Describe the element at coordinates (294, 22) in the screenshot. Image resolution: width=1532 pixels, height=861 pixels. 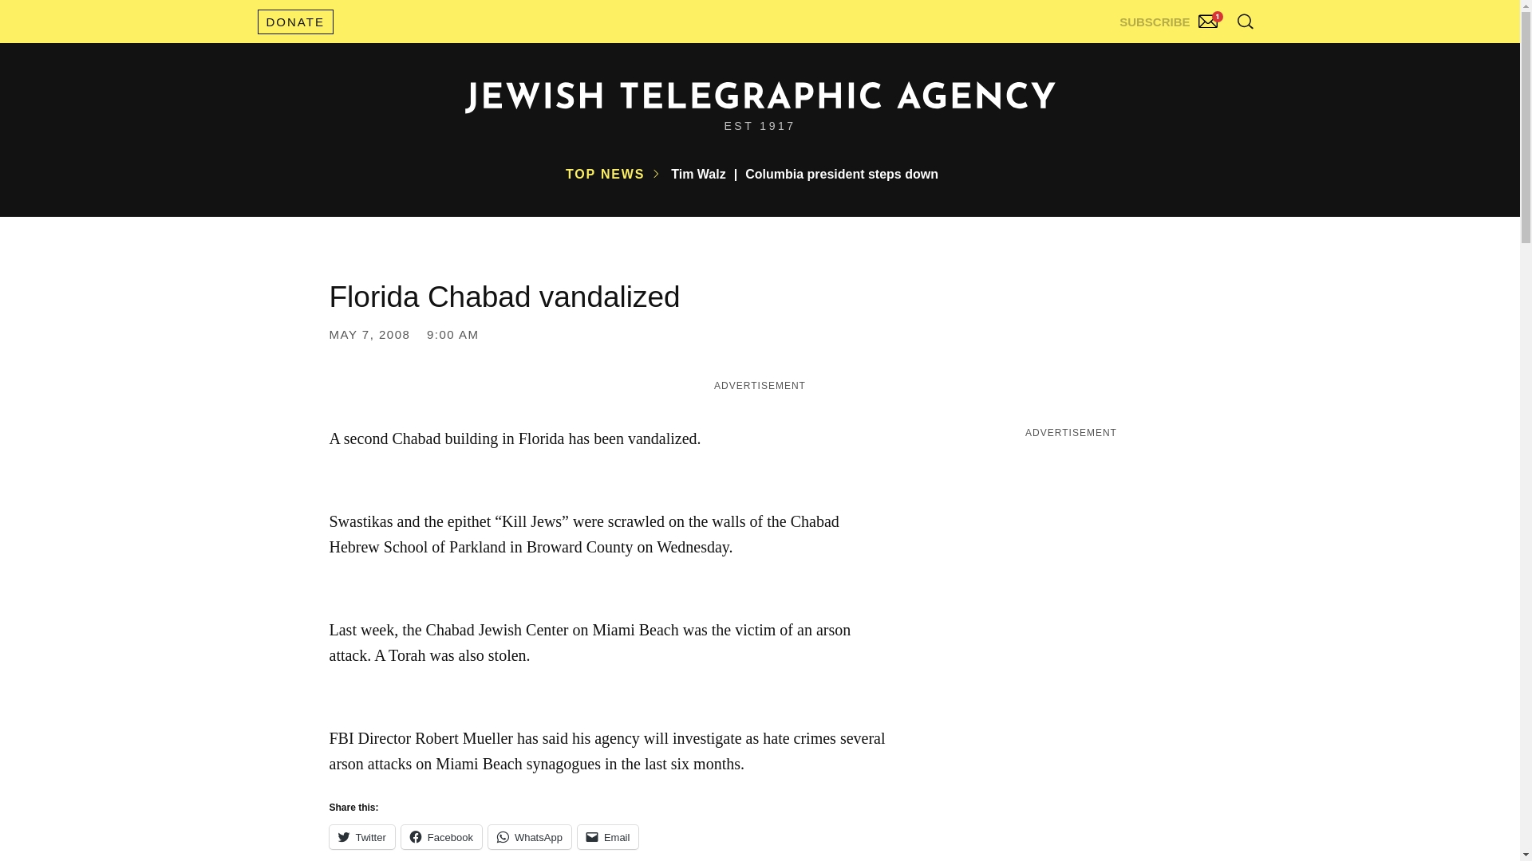
I see `DONATE` at that location.